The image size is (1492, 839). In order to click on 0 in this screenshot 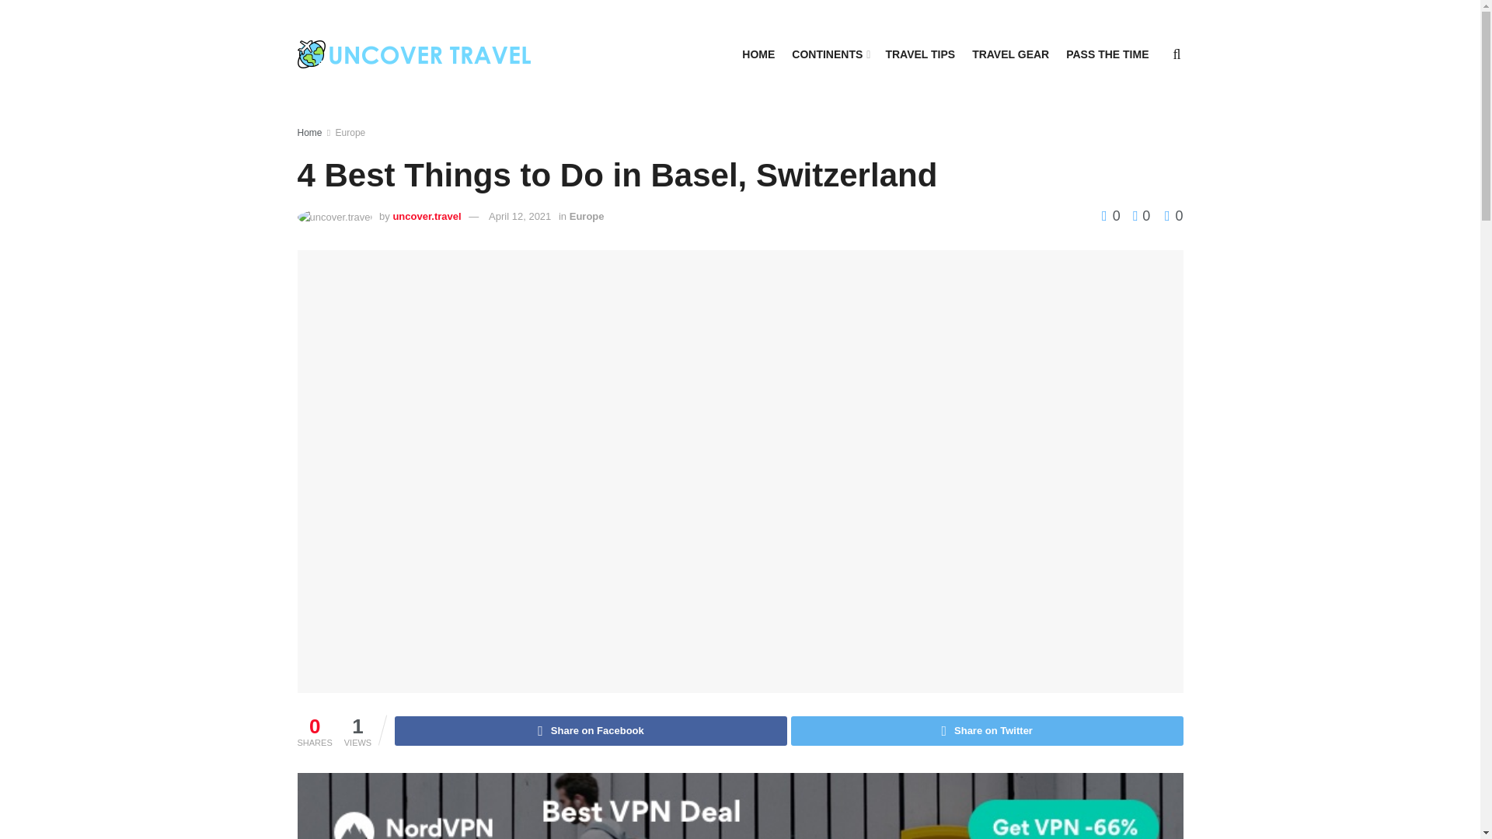, I will do `click(1138, 216)`.